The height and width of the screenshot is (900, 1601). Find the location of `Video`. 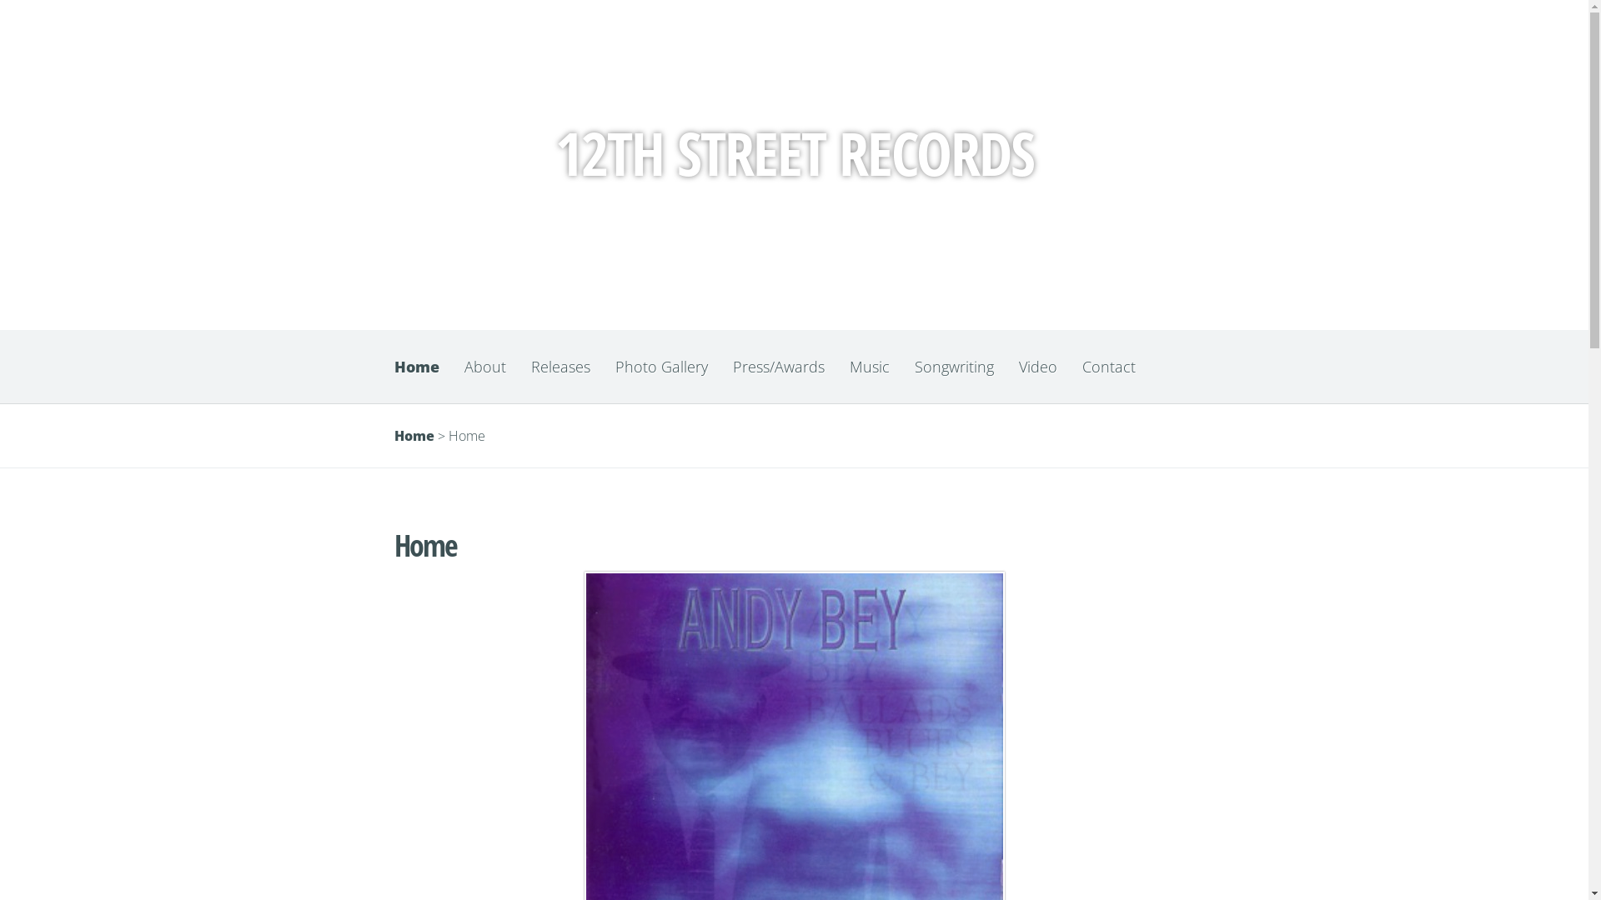

Video is located at coordinates (1037, 367).